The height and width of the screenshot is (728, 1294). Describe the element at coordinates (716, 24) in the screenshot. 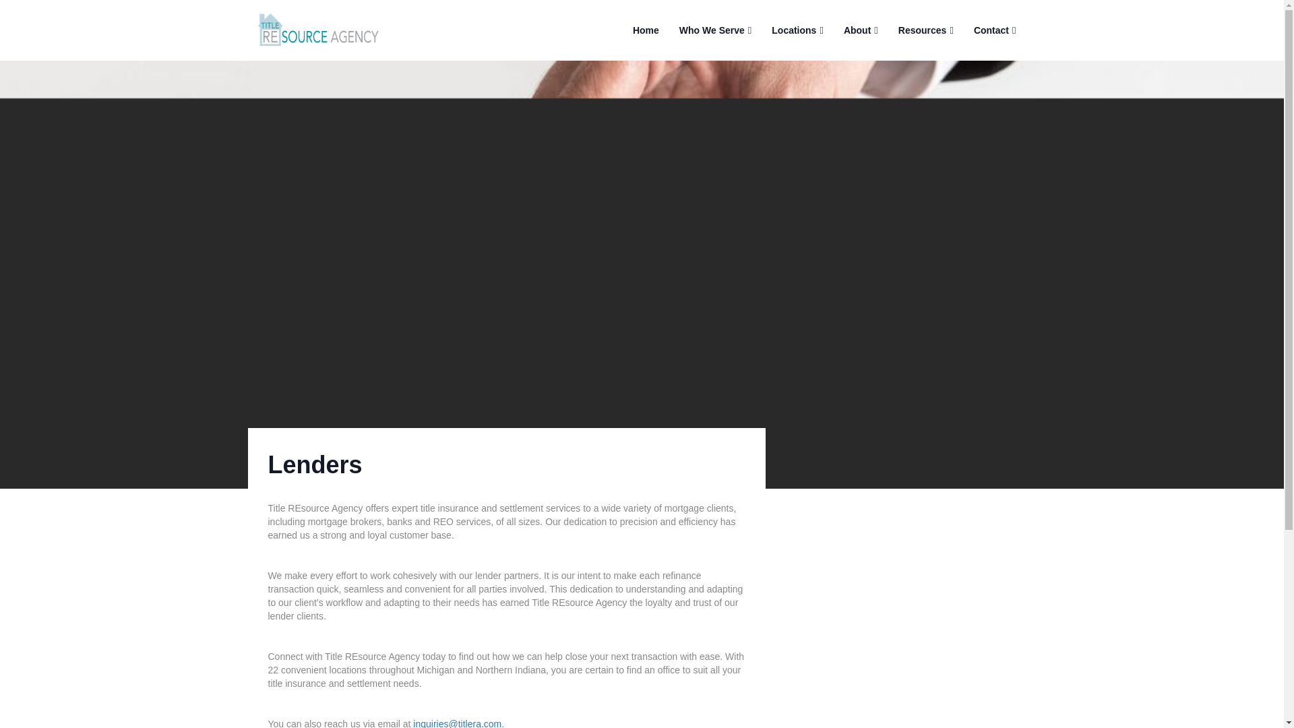

I see `Who We Serve` at that location.